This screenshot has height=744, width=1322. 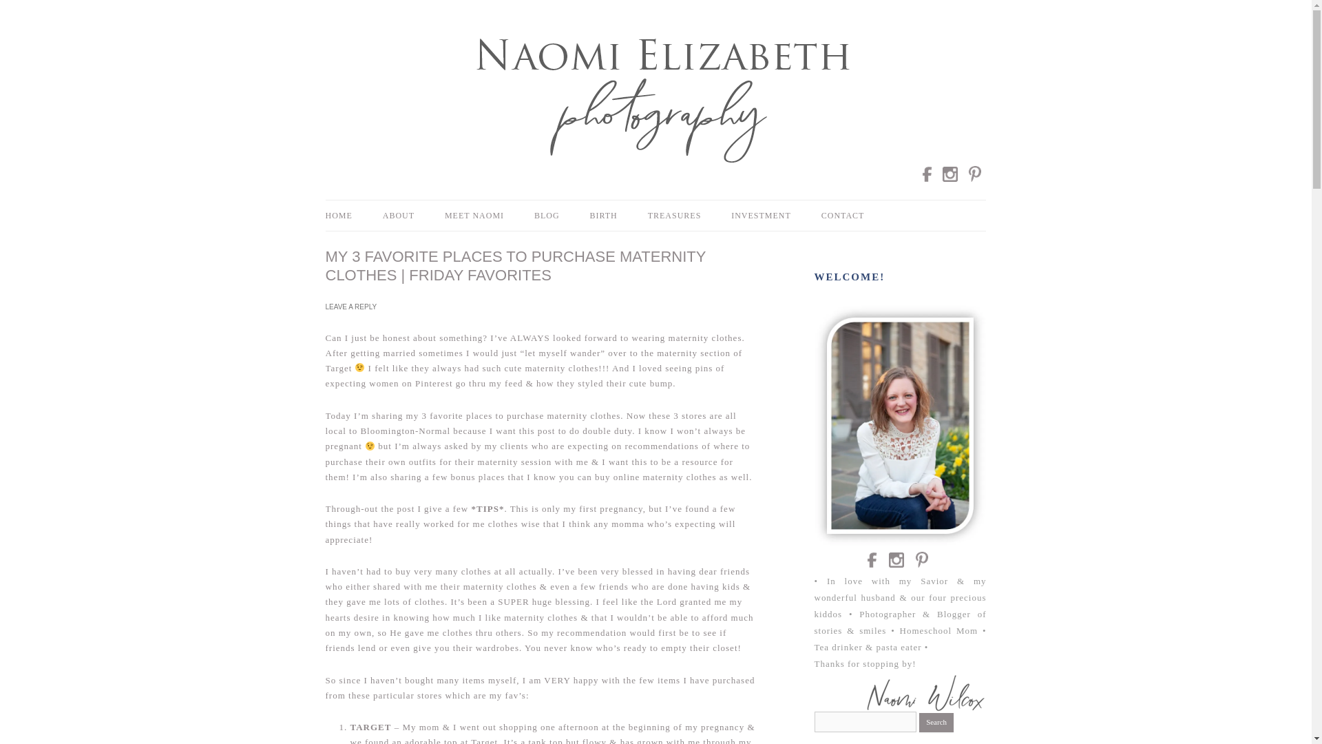 I want to click on CONTACT, so click(x=843, y=215).